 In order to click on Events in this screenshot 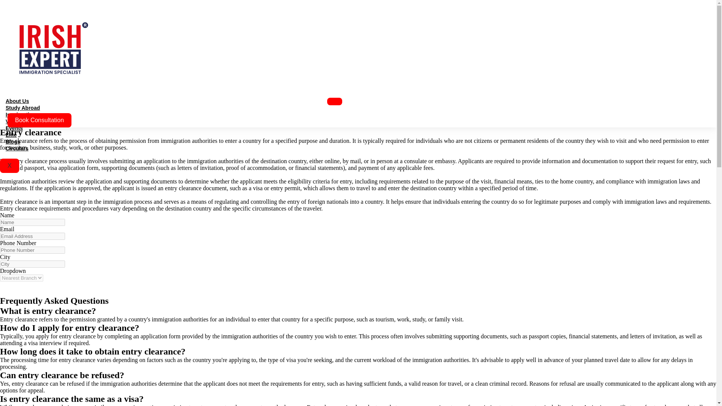, I will do `click(14, 128)`.